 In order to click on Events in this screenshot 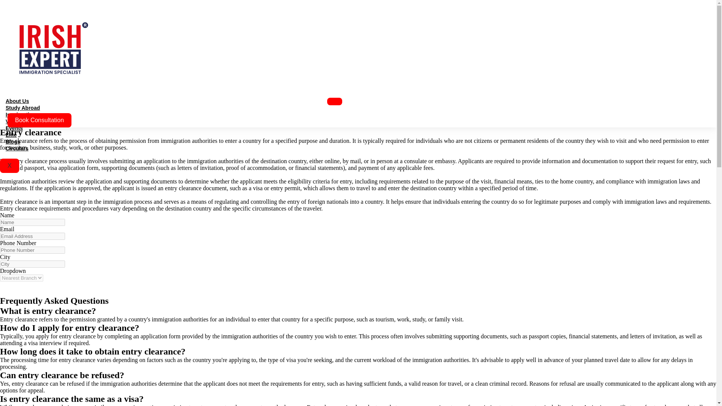, I will do `click(14, 128)`.